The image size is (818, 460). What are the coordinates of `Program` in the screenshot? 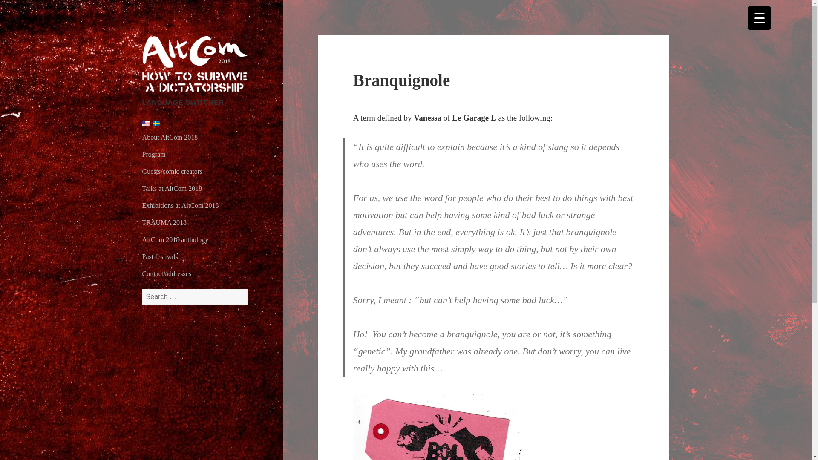 It's located at (154, 154).